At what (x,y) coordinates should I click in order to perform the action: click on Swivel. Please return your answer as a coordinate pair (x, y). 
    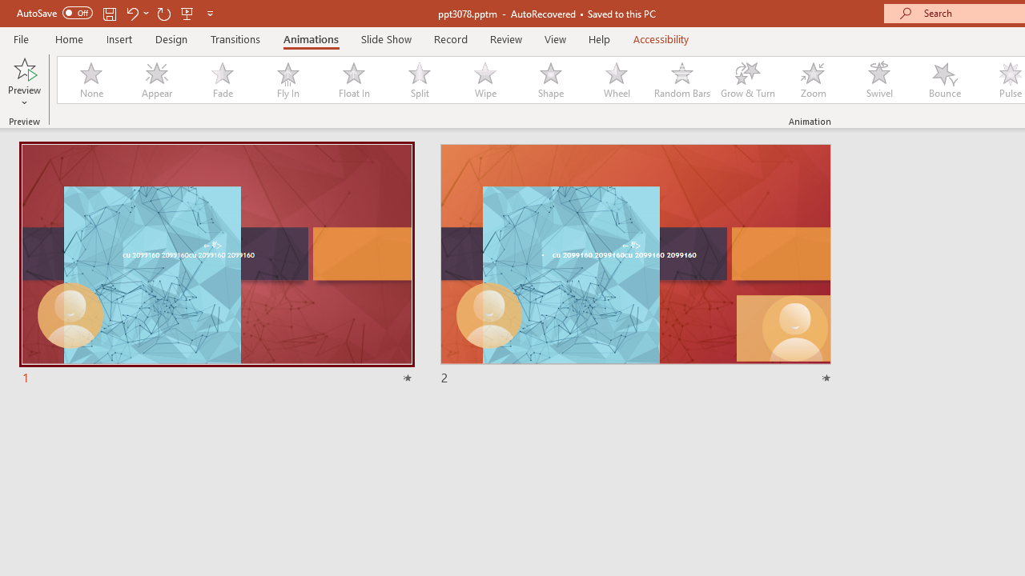
    Looking at the image, I should click on (879, 80).